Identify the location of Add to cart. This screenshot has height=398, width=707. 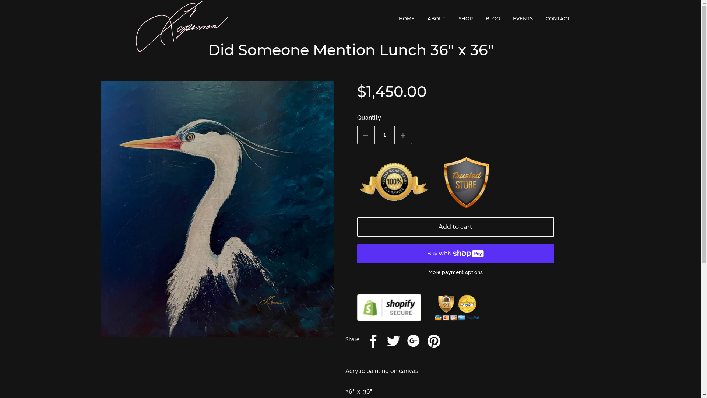
(456, 227).